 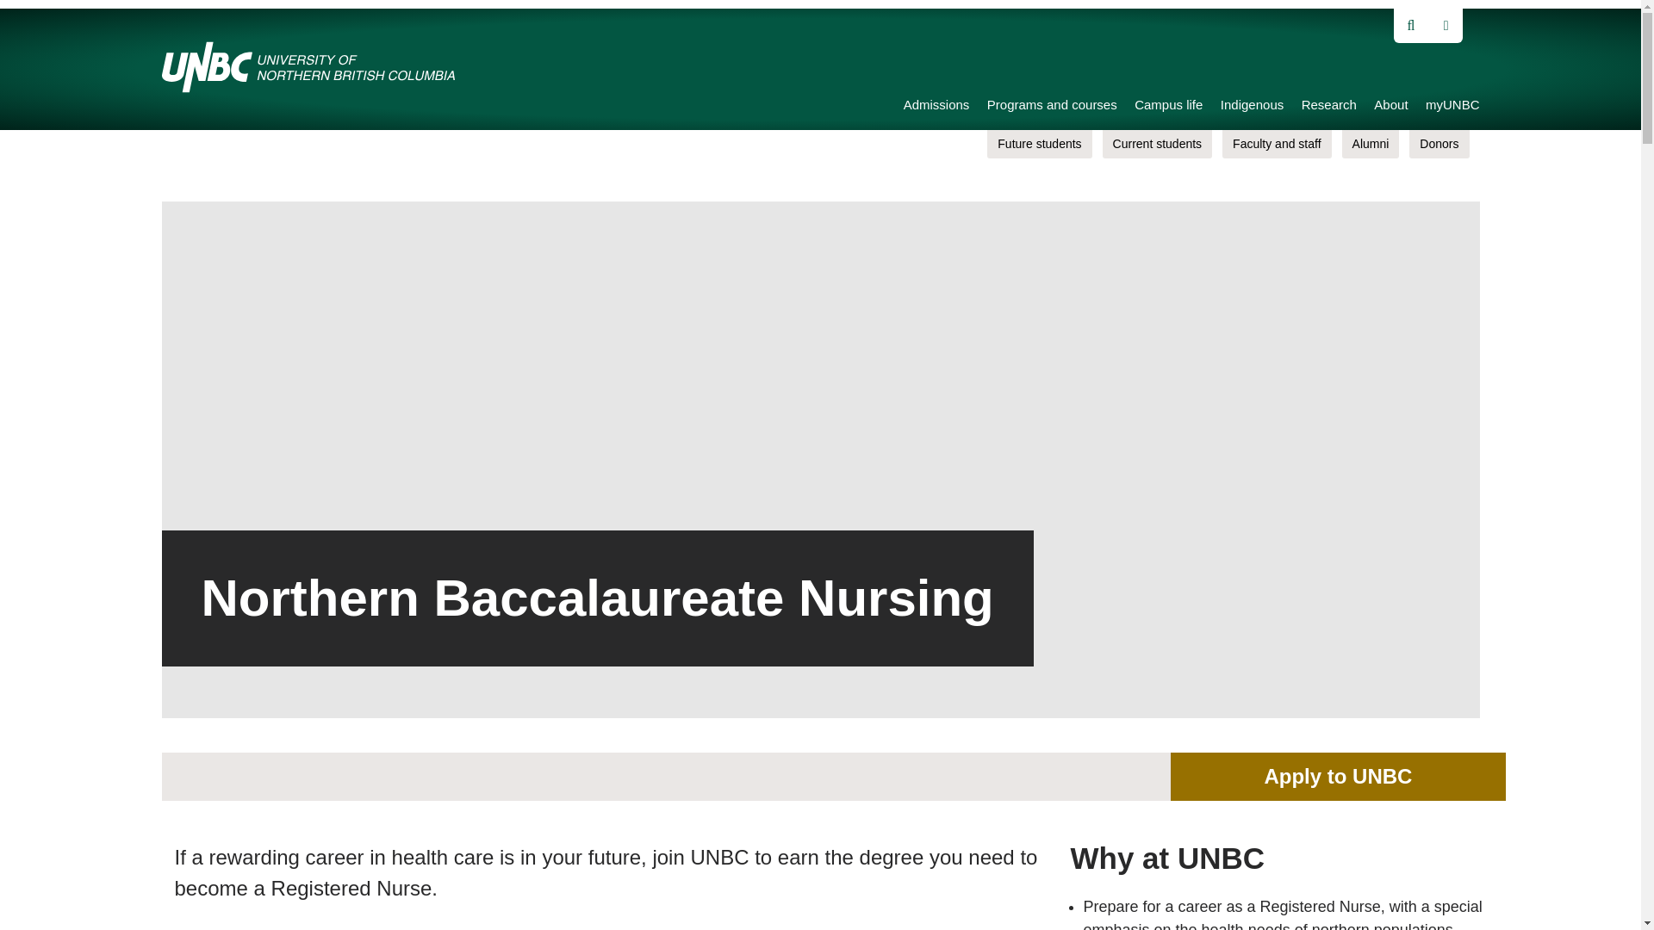 I want to click on Search, so click(x=34, y=20).